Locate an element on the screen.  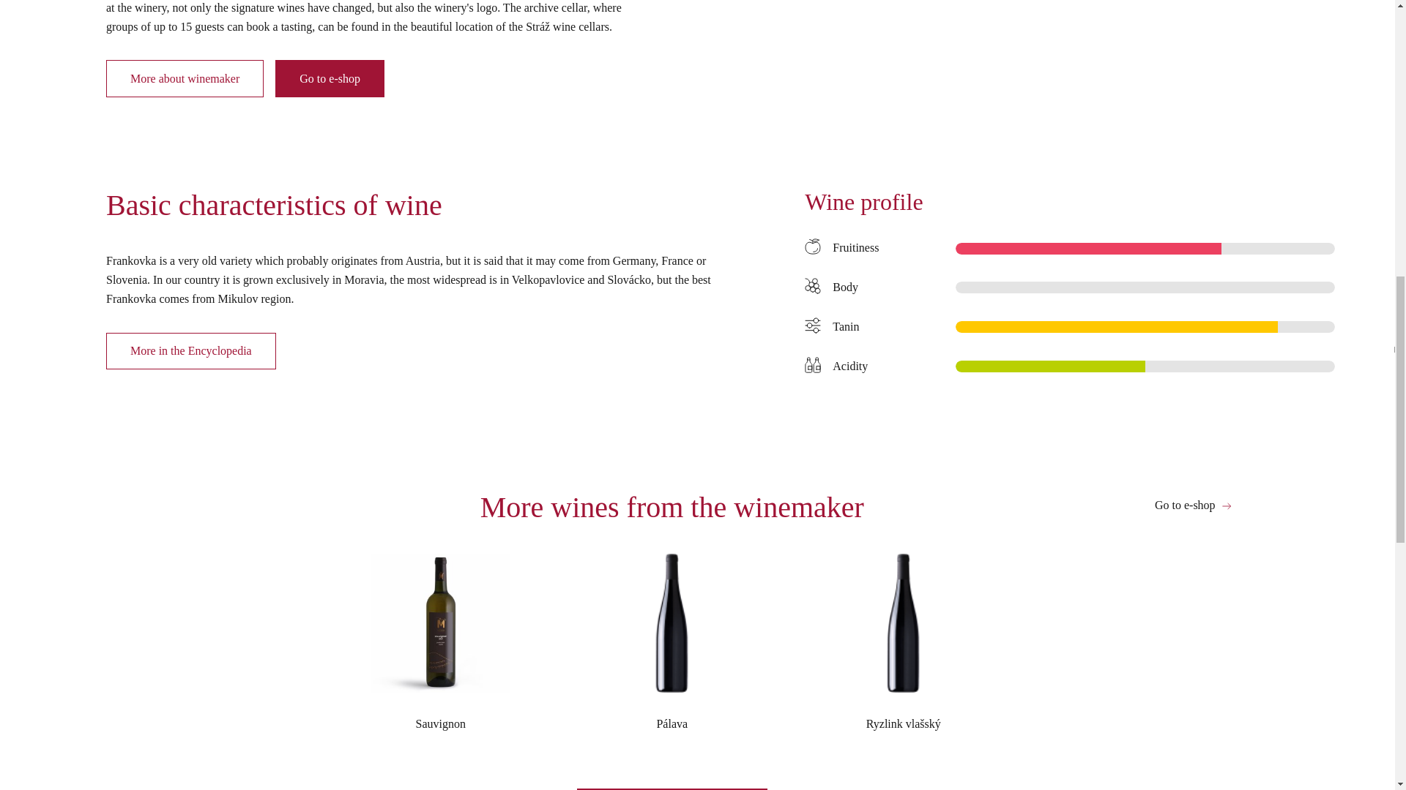
Sauvignon is located at coordinates (441, 648).